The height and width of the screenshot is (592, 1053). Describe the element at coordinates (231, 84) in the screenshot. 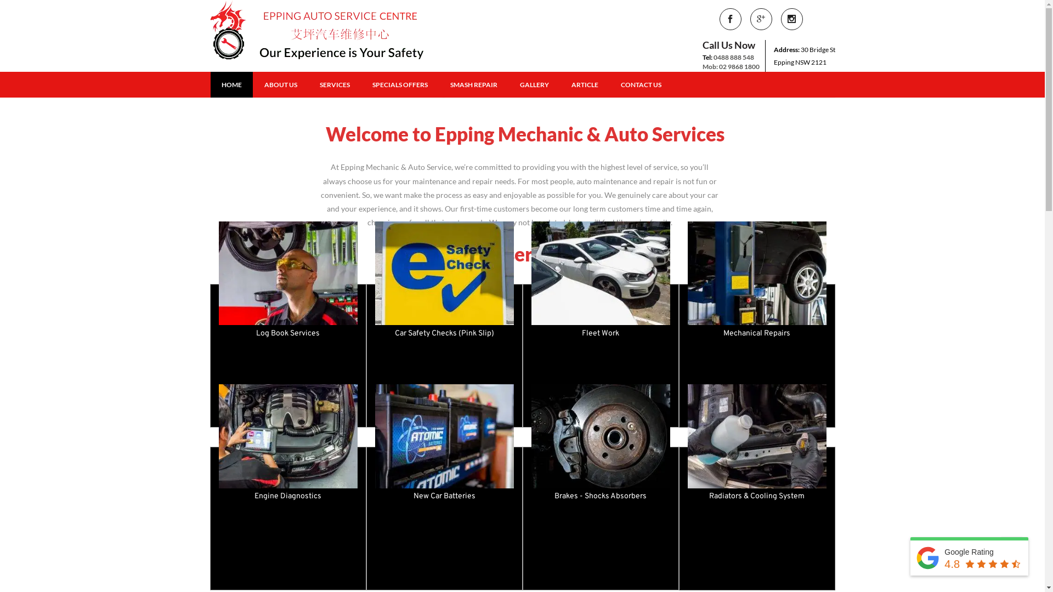

I see `HOME` at that location.